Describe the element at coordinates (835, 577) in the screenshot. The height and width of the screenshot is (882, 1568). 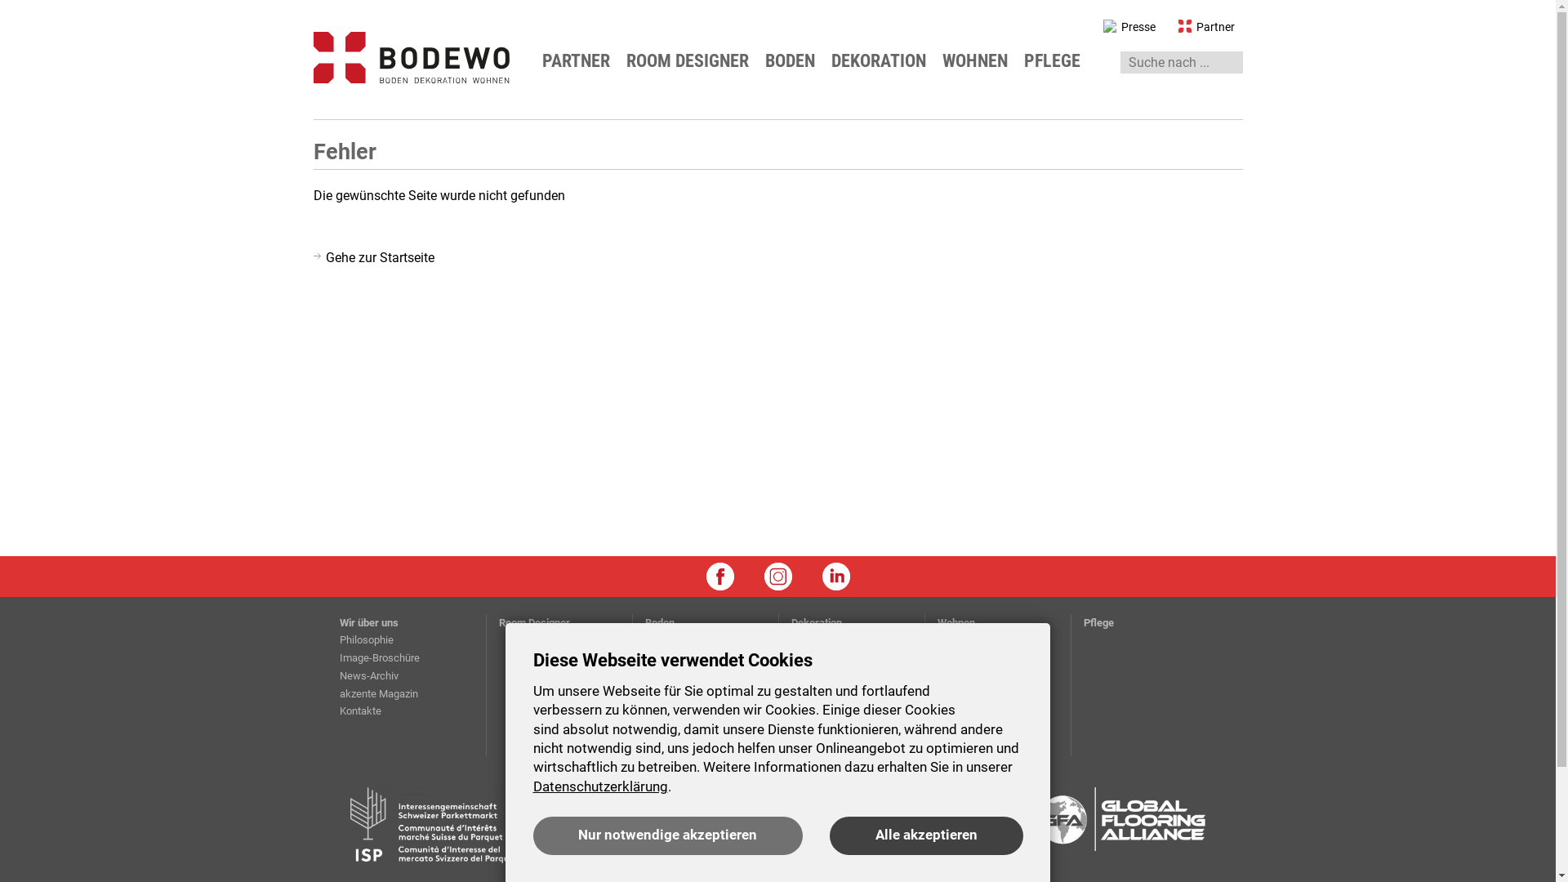
I see `Linkedin` at that location.